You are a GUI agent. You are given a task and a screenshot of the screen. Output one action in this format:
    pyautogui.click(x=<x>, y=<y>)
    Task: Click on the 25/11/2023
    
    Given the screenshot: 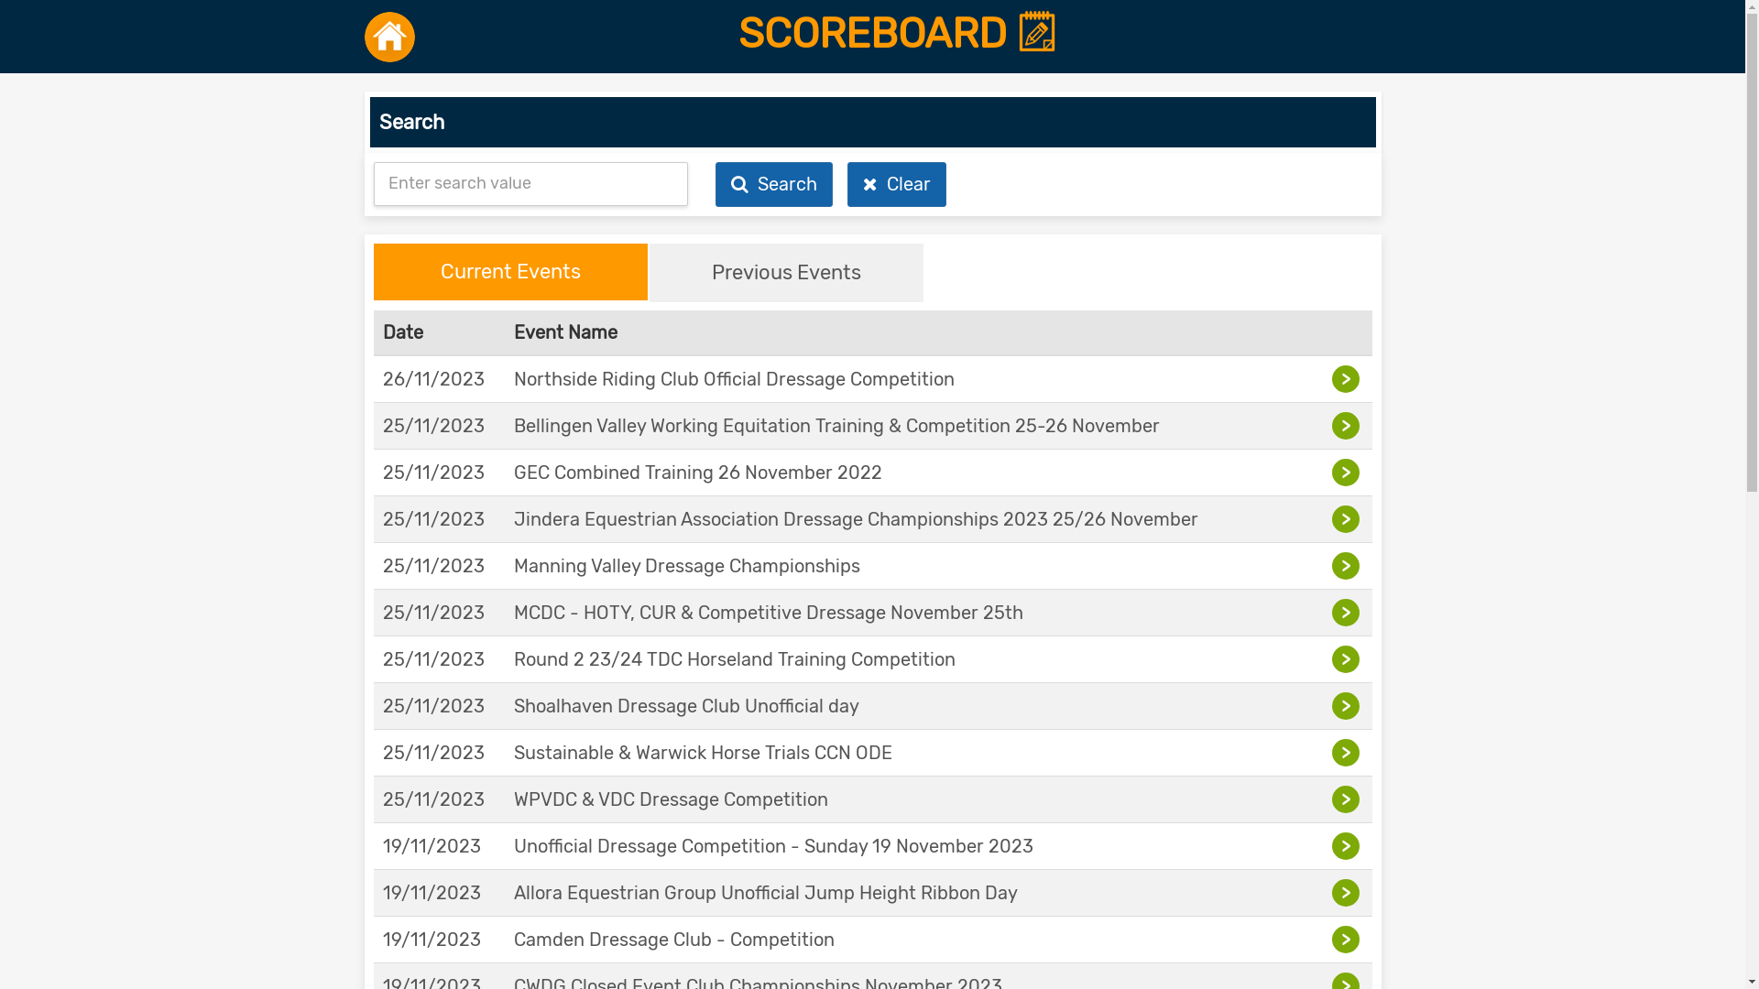 What is the action you would take?
    pyautogui.click(x=434, y=426)
    